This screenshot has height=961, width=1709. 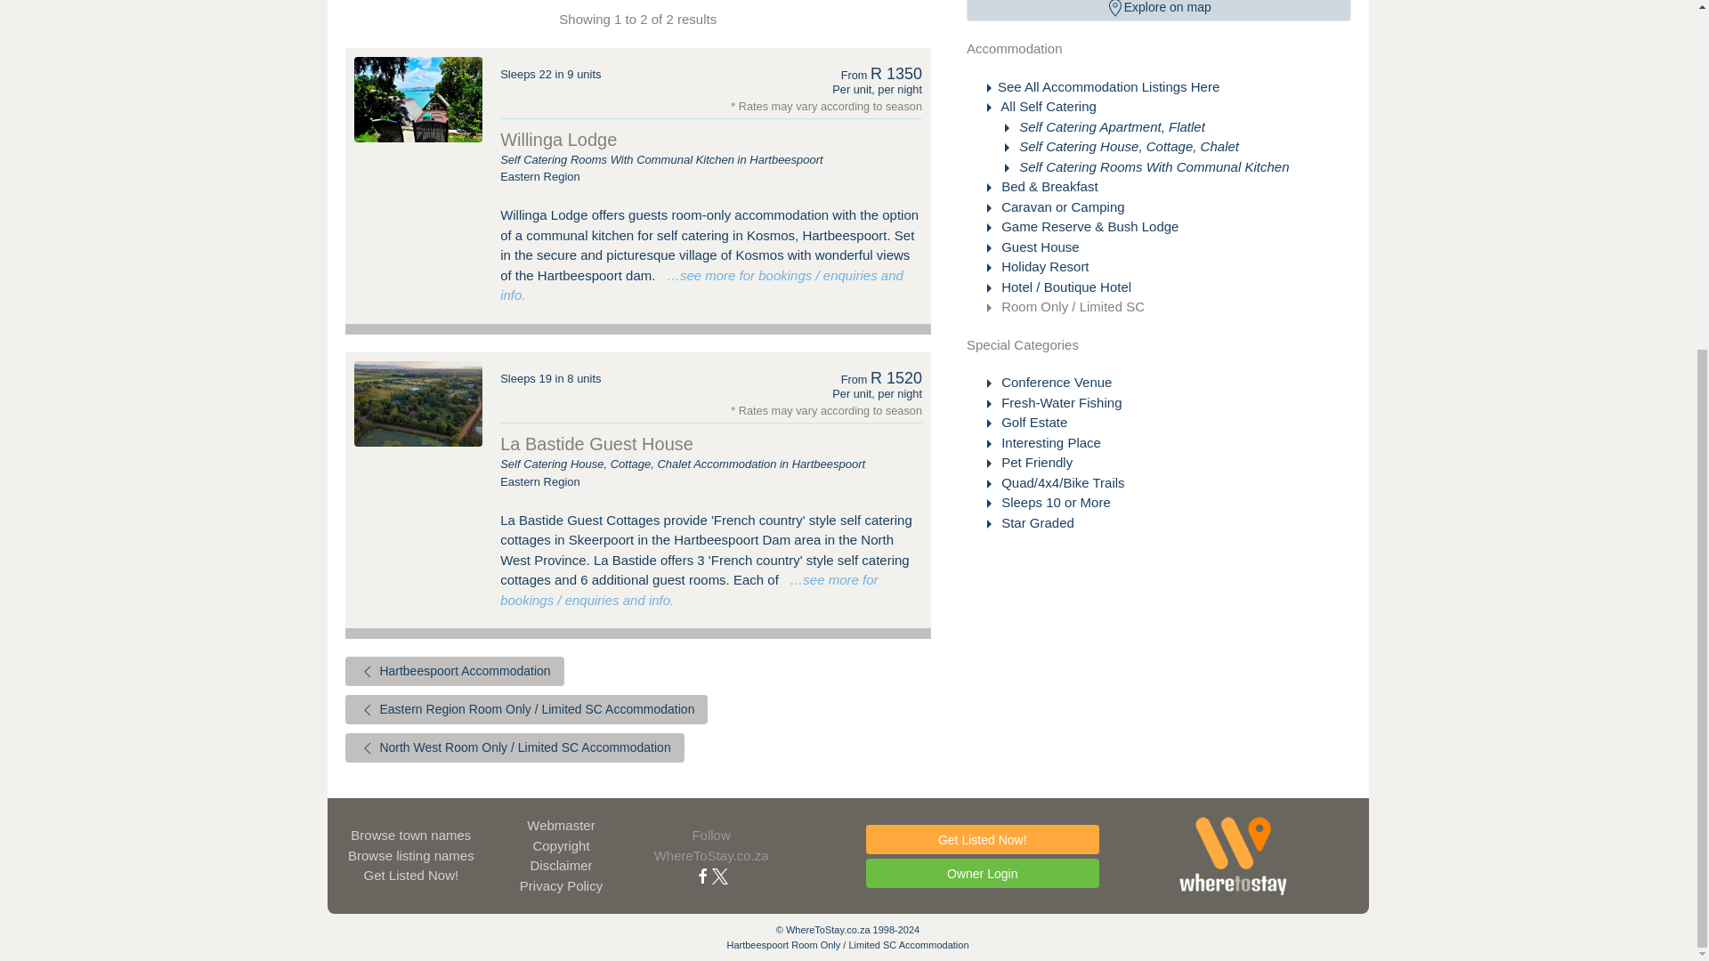 I want to click on Sleeps 10 or More, so click(x=1054, y=502).